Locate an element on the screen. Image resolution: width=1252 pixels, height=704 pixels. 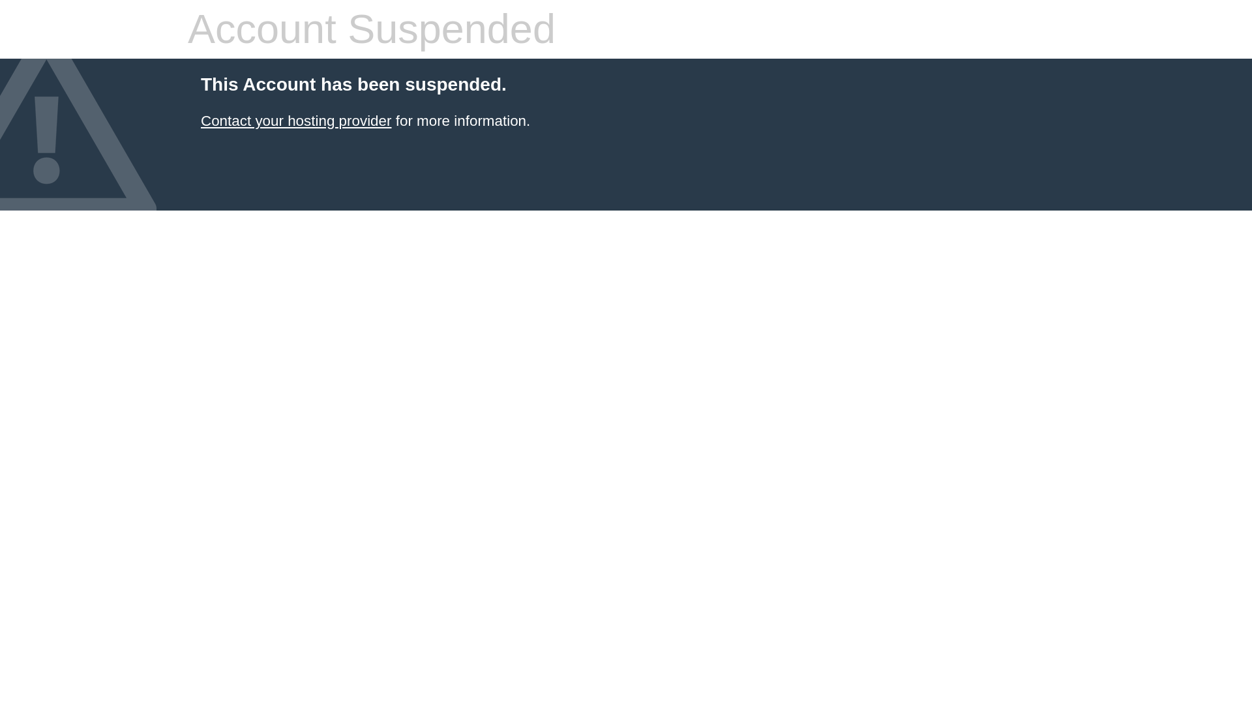
Contact your hosting provider is located at coordinates (295, 120).